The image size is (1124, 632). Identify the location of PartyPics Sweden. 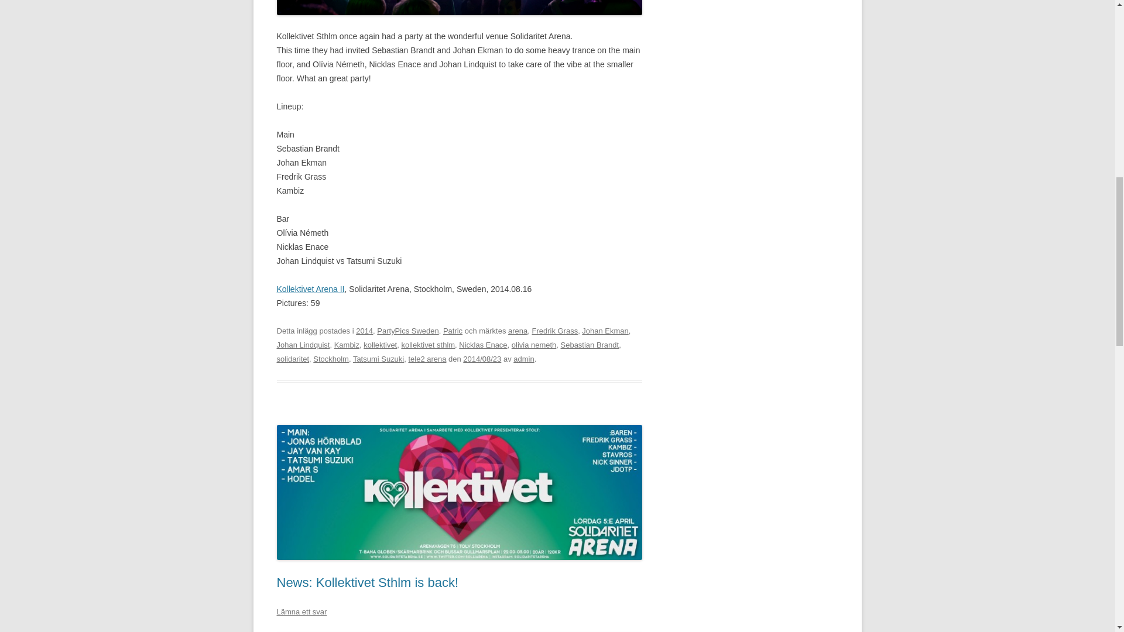
(407, 331).